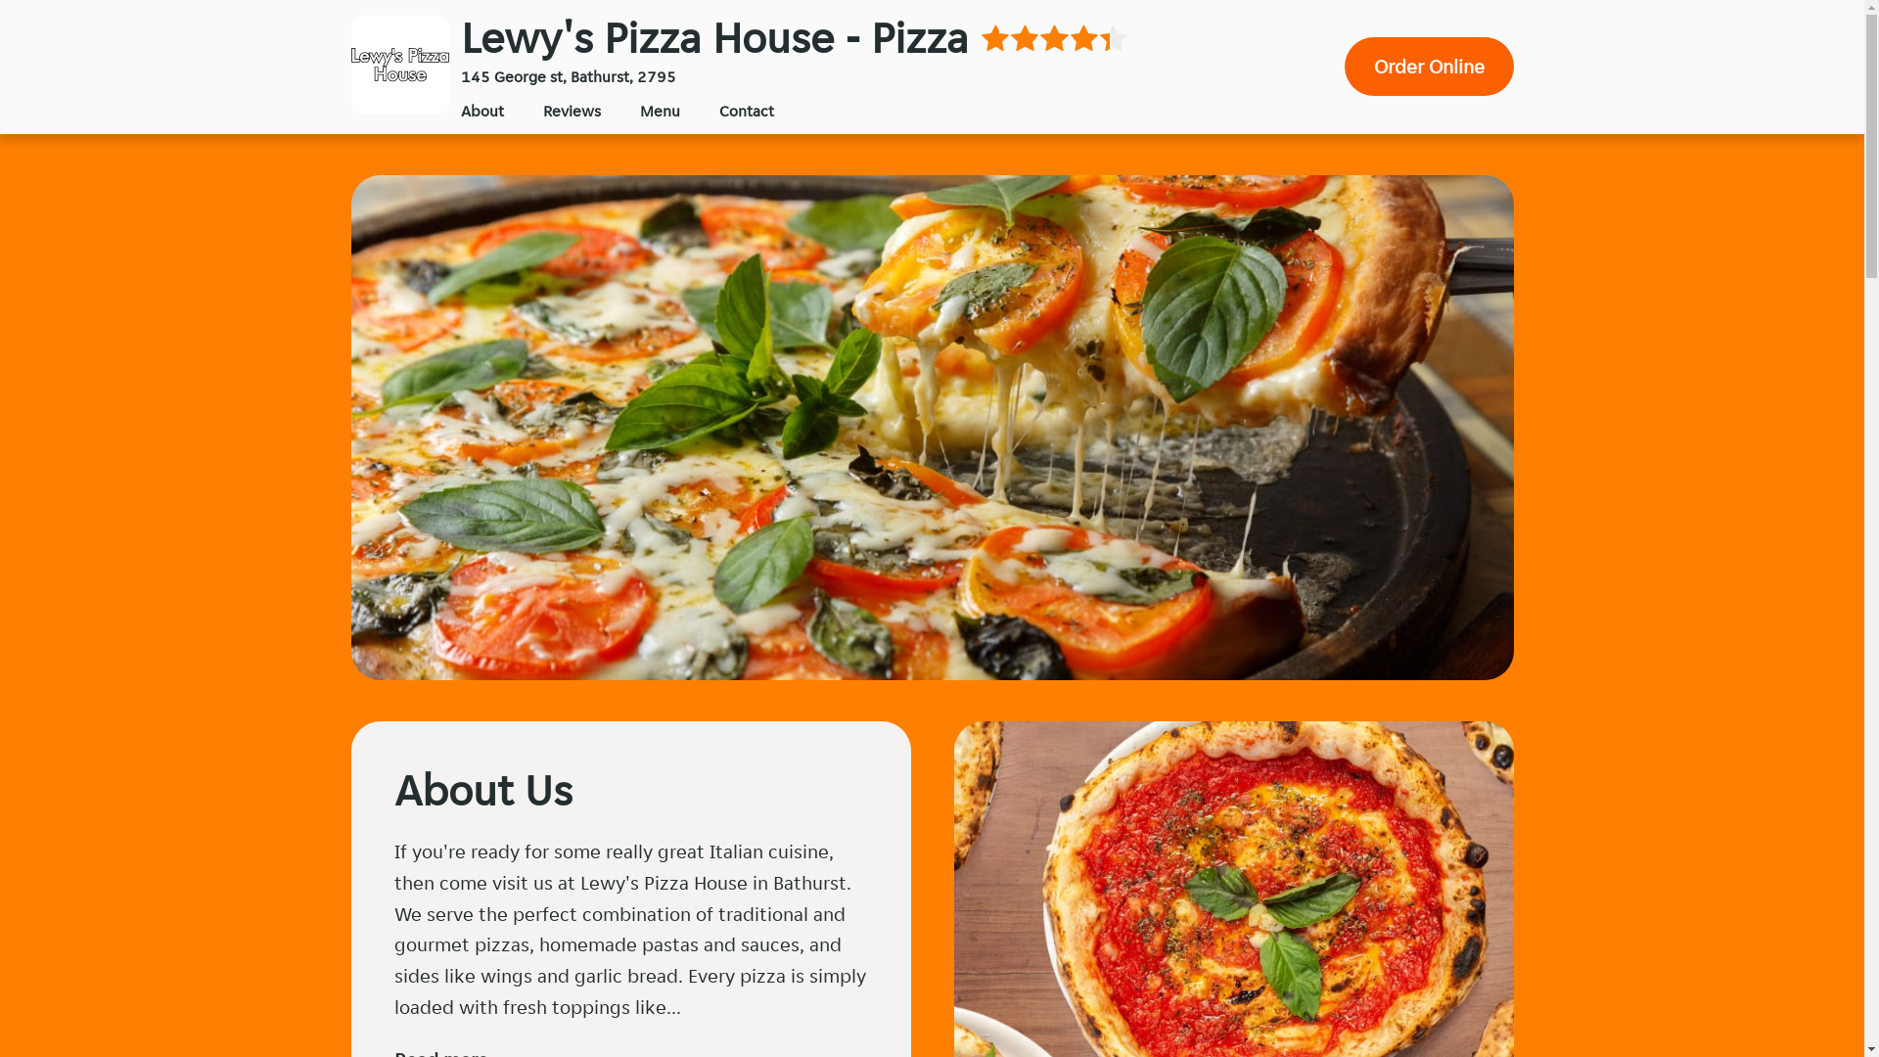 The width and height of the screenshot is (1879, 1057). What do you see at coordinates (399, 65) in the screenshot?
I see `Lewy's Pizza House` at bounding box center [399, 65].